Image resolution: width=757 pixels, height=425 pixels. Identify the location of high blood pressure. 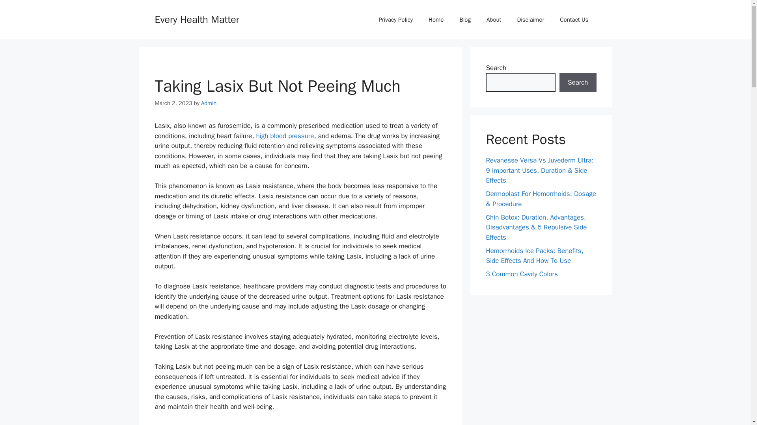
(285, 136).